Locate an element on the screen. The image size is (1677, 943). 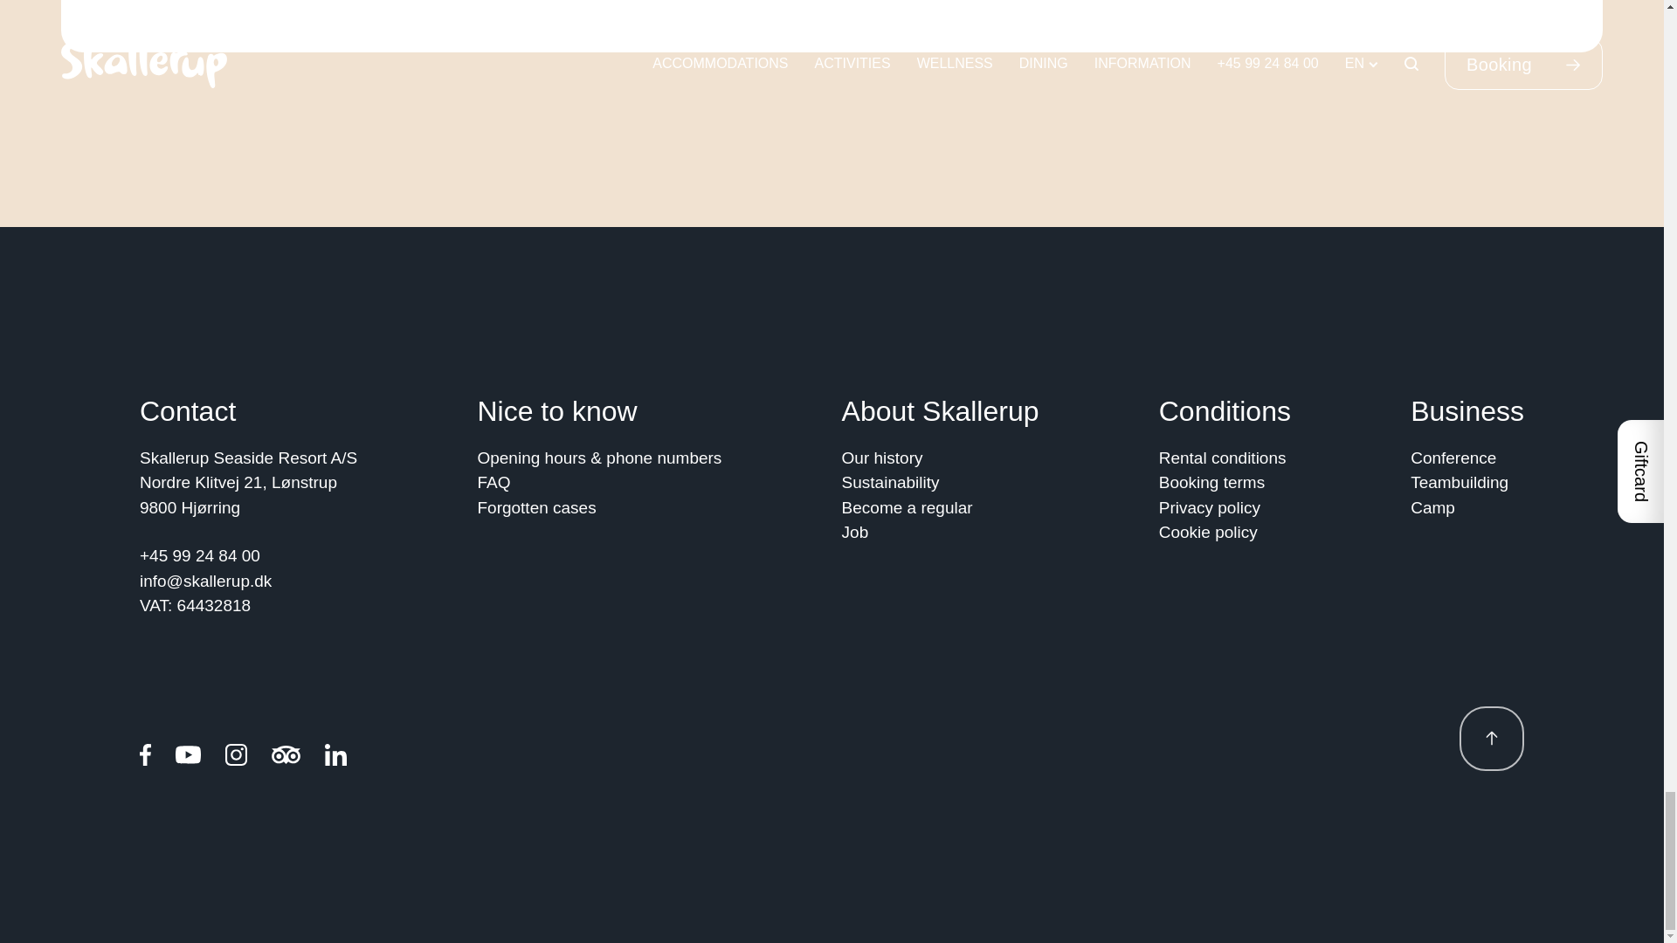
Our history is located at coordinates (882, 458).